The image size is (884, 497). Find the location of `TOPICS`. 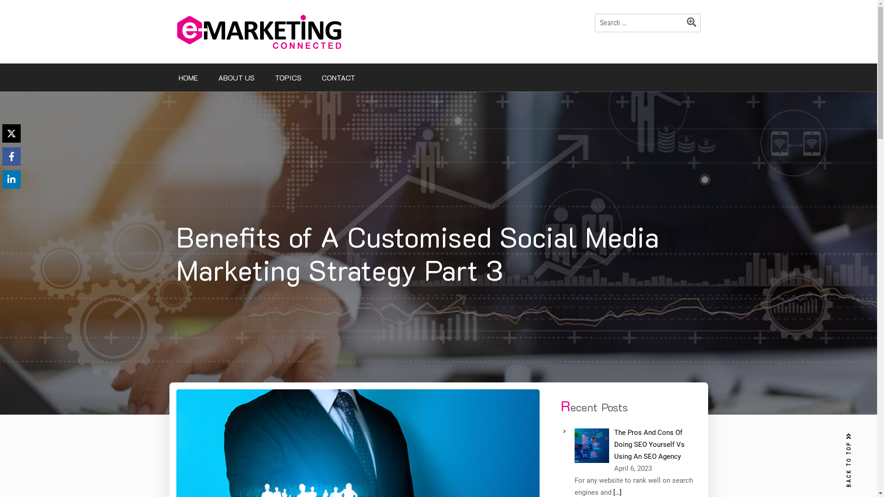

TOPICS is located at coordinates (288, 77).